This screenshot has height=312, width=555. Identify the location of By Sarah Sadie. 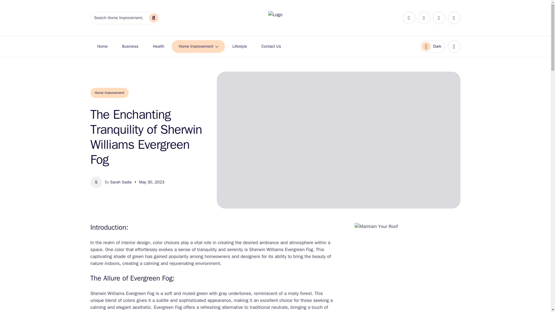
(118, 182).